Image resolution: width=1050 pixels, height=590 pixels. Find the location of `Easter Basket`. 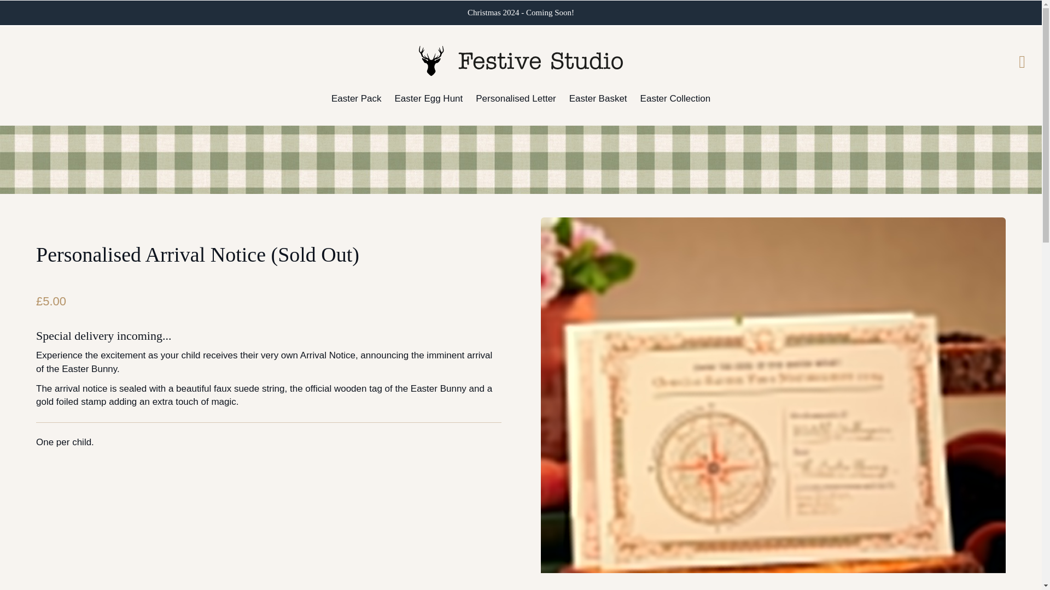

Easter Basket is located at coordinates (598, 98).